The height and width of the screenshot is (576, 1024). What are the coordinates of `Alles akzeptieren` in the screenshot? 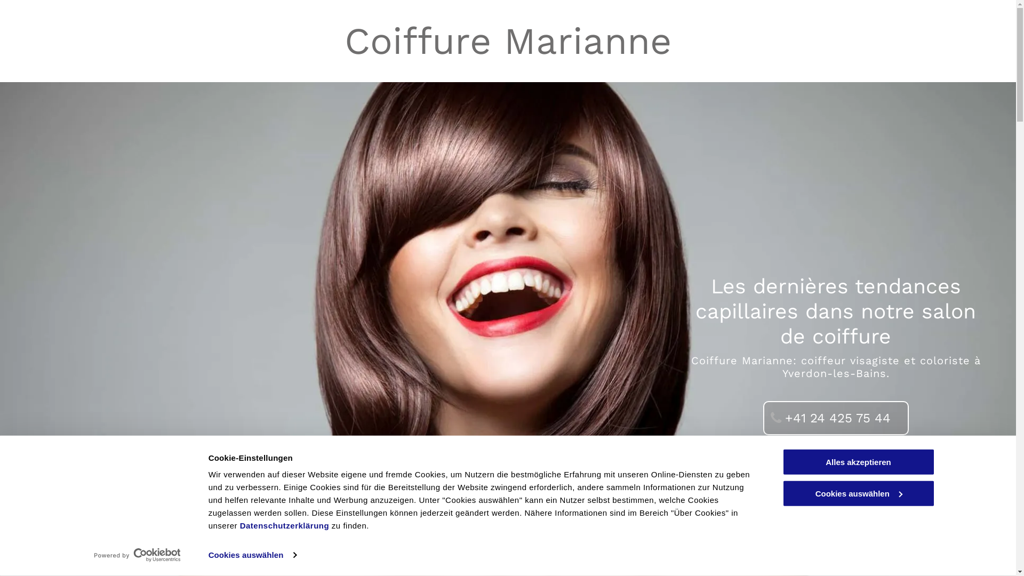 It's located at (858, 462).